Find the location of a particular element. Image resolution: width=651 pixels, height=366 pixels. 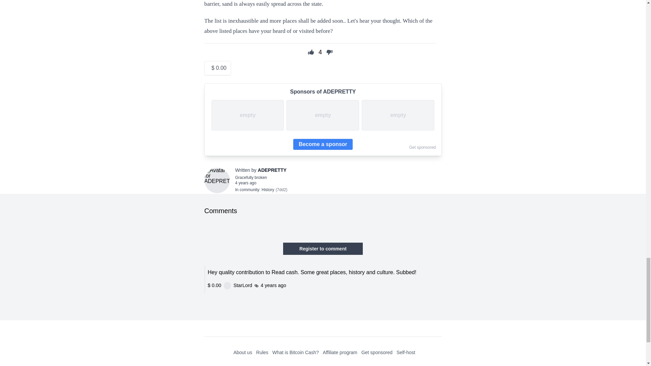

Rules is located at coordinates (262, 352).